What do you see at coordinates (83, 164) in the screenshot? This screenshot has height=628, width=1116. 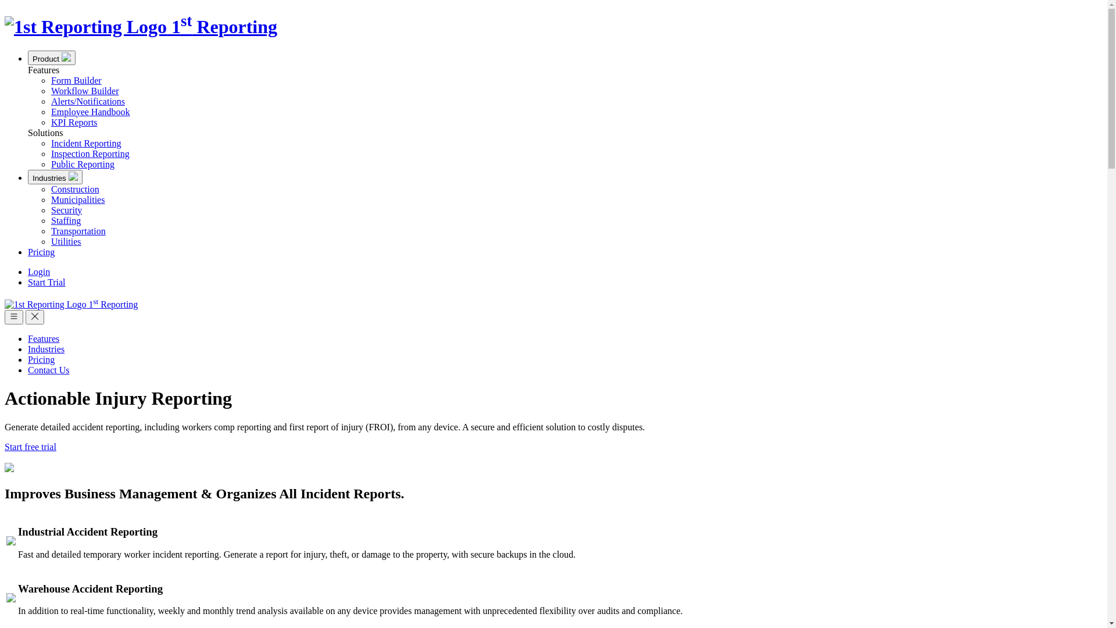 I see `Public Reporting` at bounding box center [83, 164].